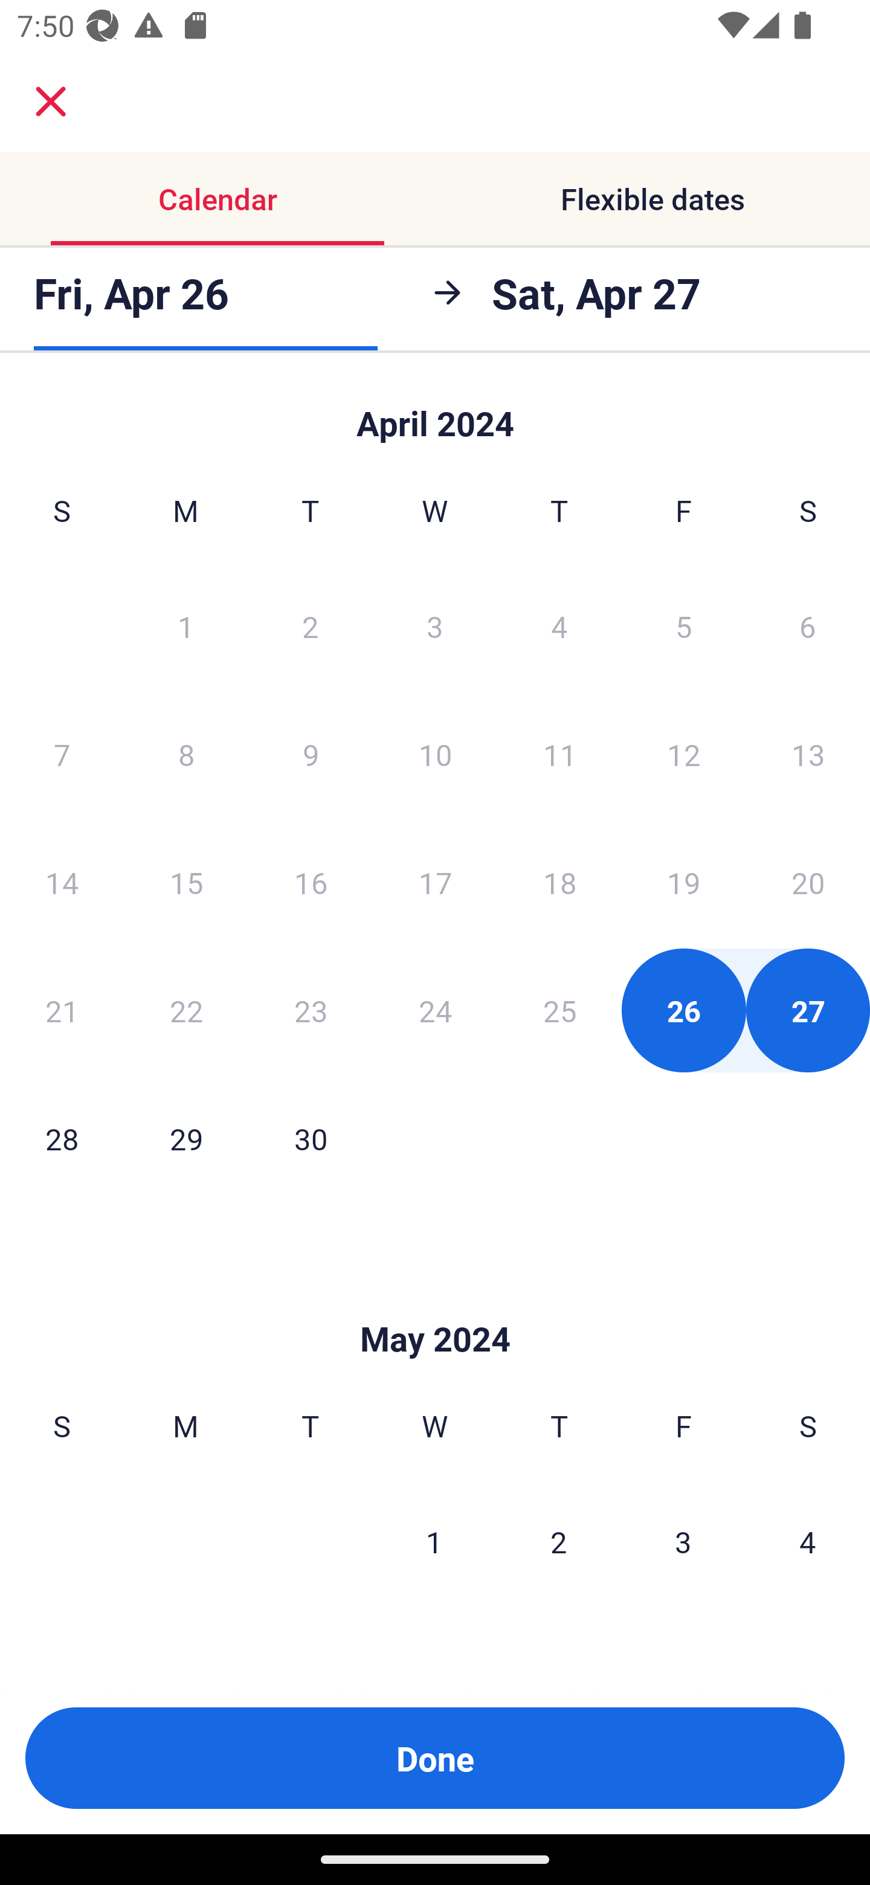 This screenshot has width=870, height=1885. What do you see at coordinates (62, 1010) in the screenshot?
I see `21 Sunday, April 21, 2024` at bounding box center [62, 1010].